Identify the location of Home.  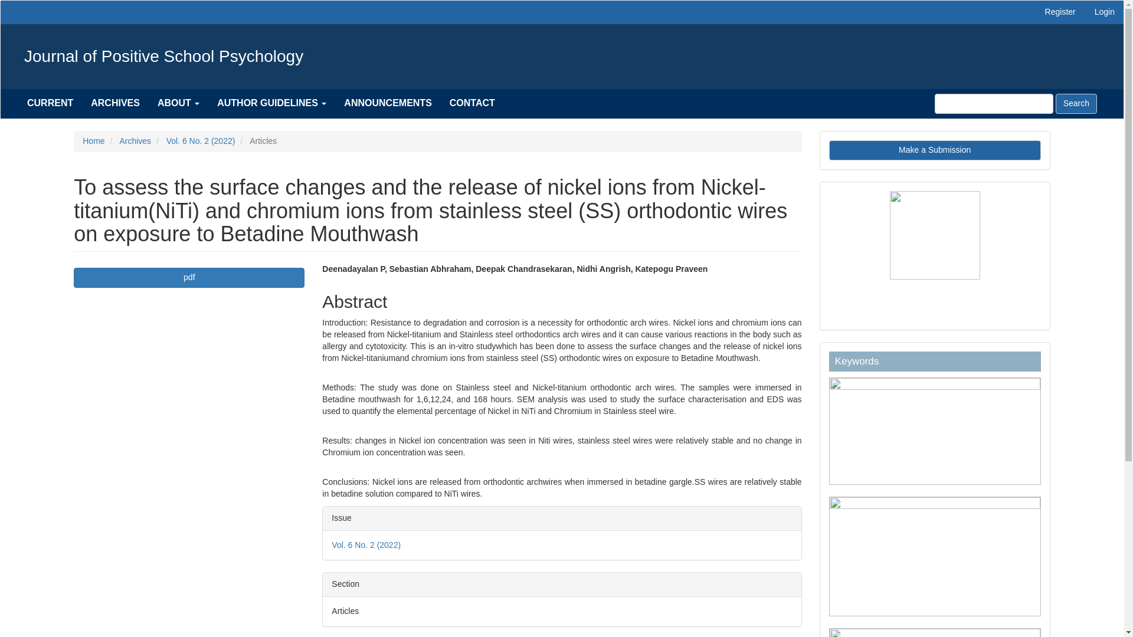
(93, 141).